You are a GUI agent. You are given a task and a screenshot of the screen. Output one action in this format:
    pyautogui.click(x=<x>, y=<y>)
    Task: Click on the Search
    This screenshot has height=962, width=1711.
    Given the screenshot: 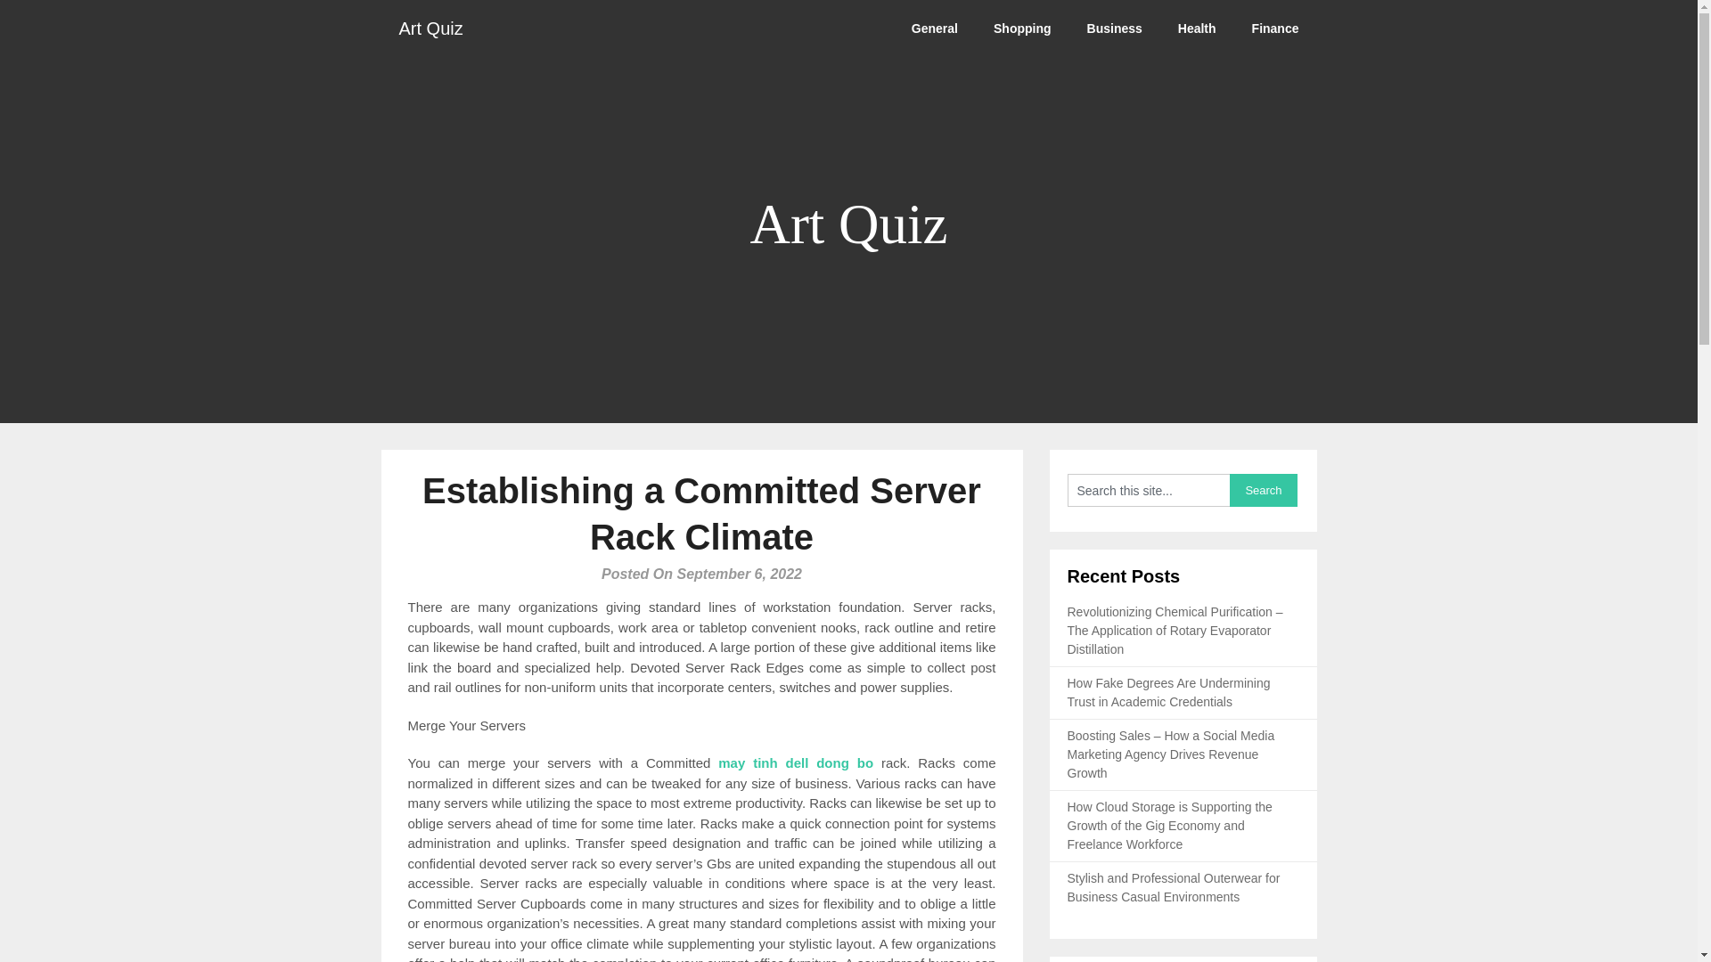 What is the action you would take?
    pyautogui.click(x=1264, y=490)
    